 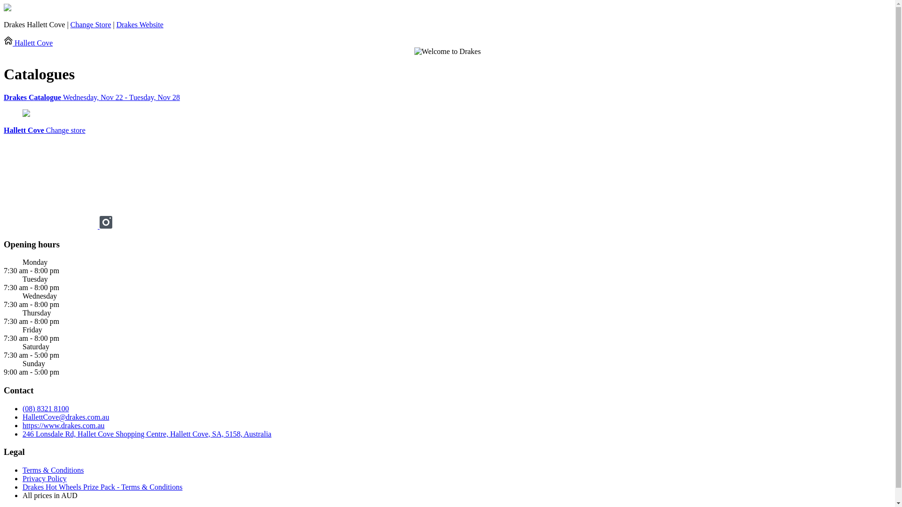 What do you see at coordinates (447, 98) in the screenshot?
I see `Drakes Catalogue Wednesday, Nov 22 - Tuesday, Nov 28` at bounding box center [447, 98].